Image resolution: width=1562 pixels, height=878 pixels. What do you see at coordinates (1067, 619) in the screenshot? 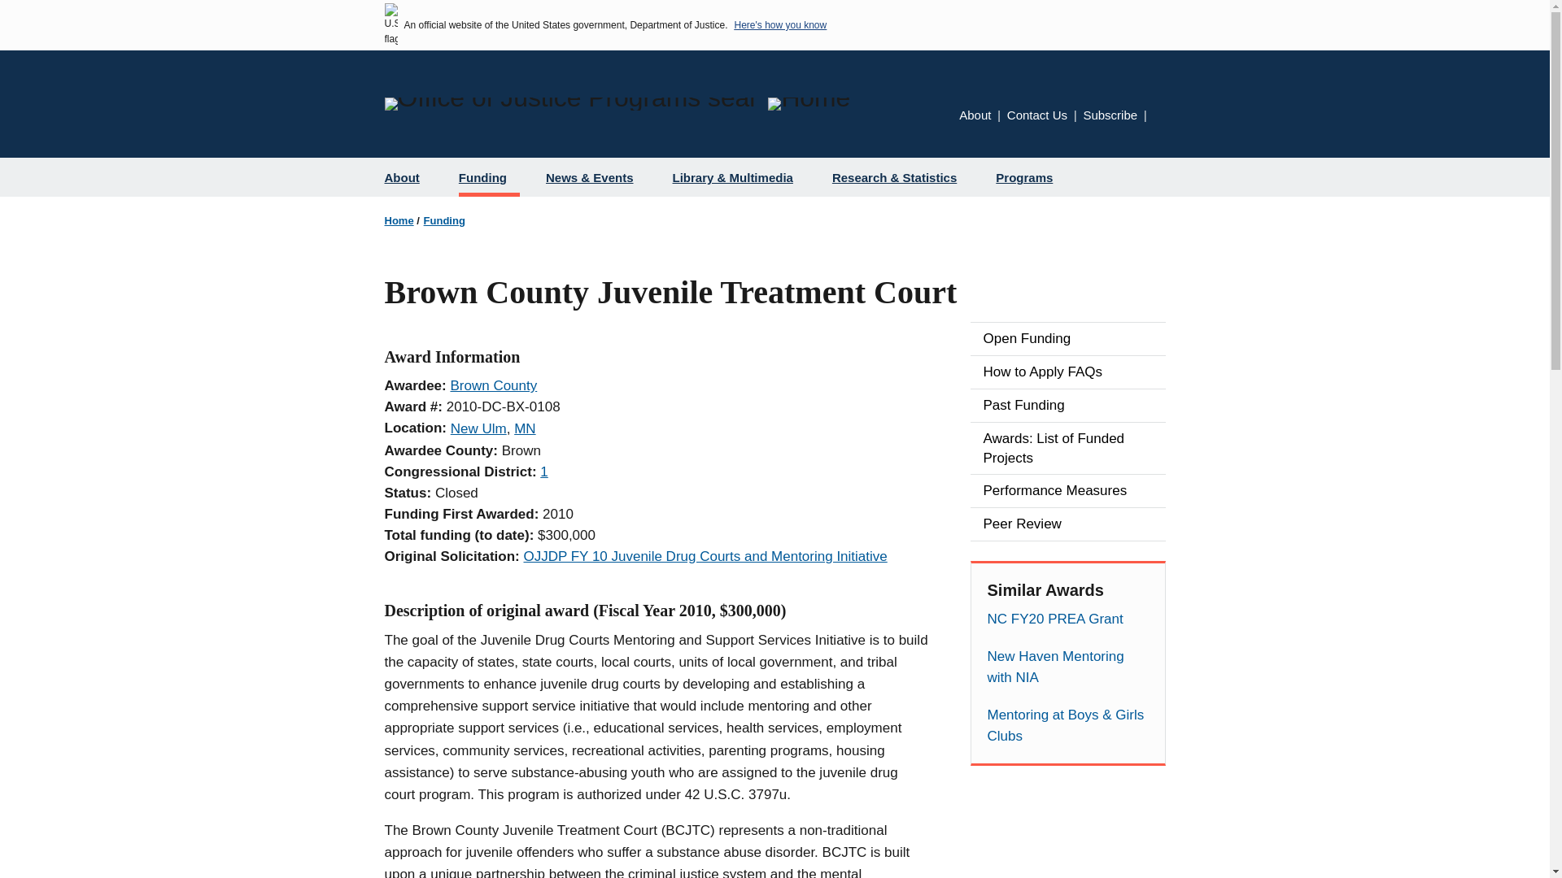
I see `NC FY20 PREA Grant` at bounding box center [1067, 619].